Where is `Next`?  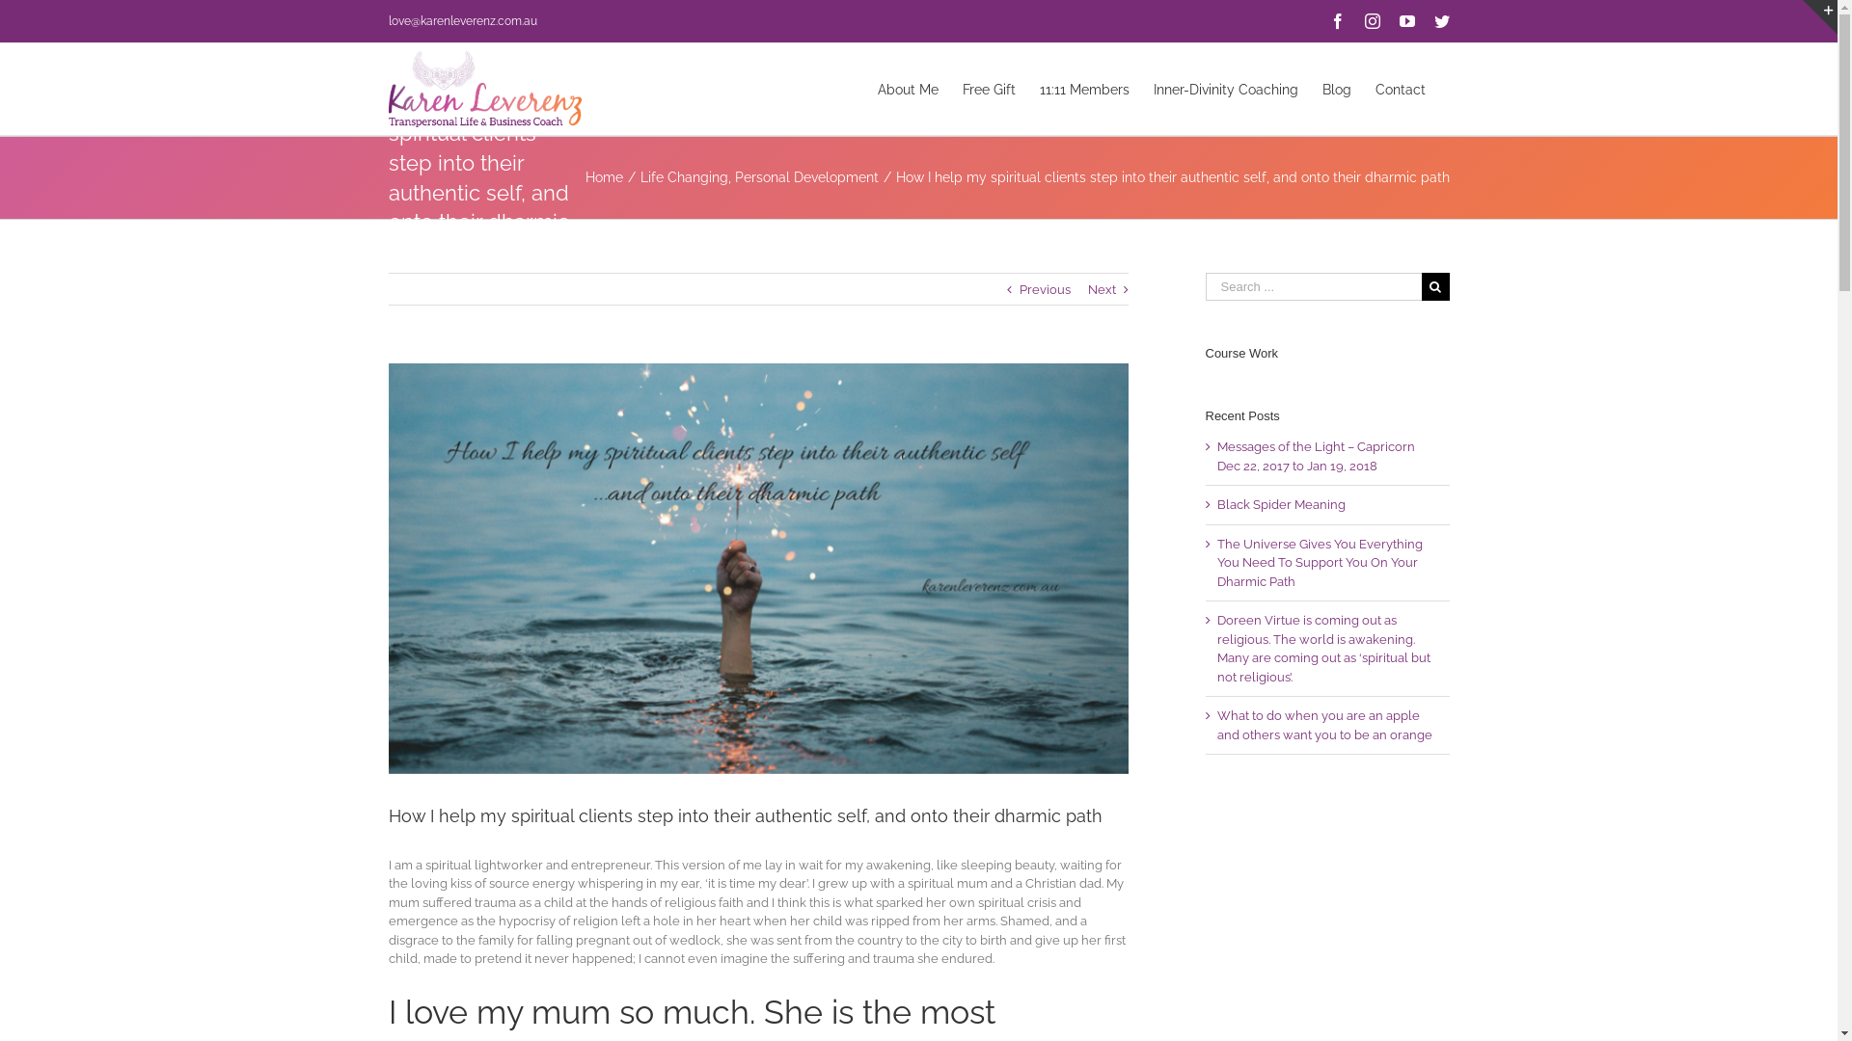 Next is located at coordinates (1102, 290).